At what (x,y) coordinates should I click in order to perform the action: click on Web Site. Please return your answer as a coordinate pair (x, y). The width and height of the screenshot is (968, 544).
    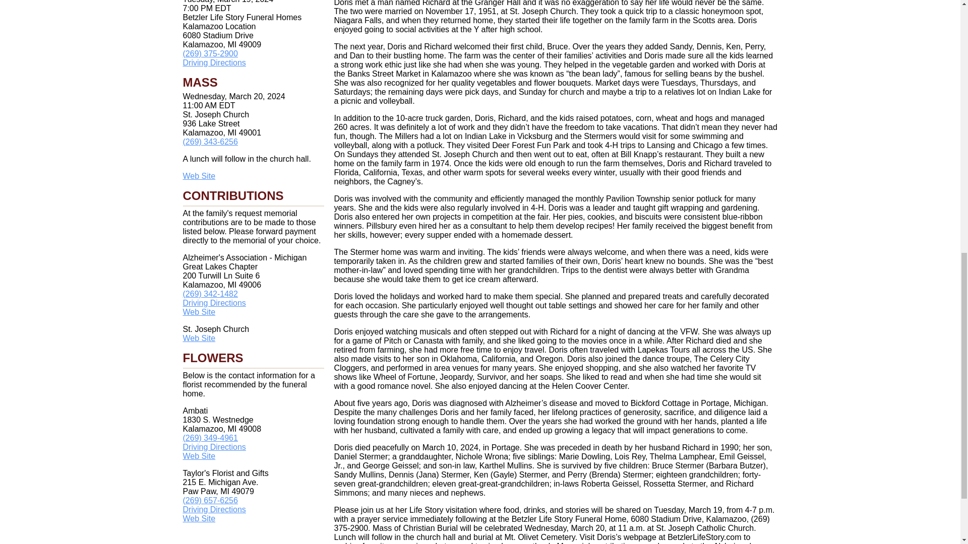
    Looking at the image, I should click on (199, 338).